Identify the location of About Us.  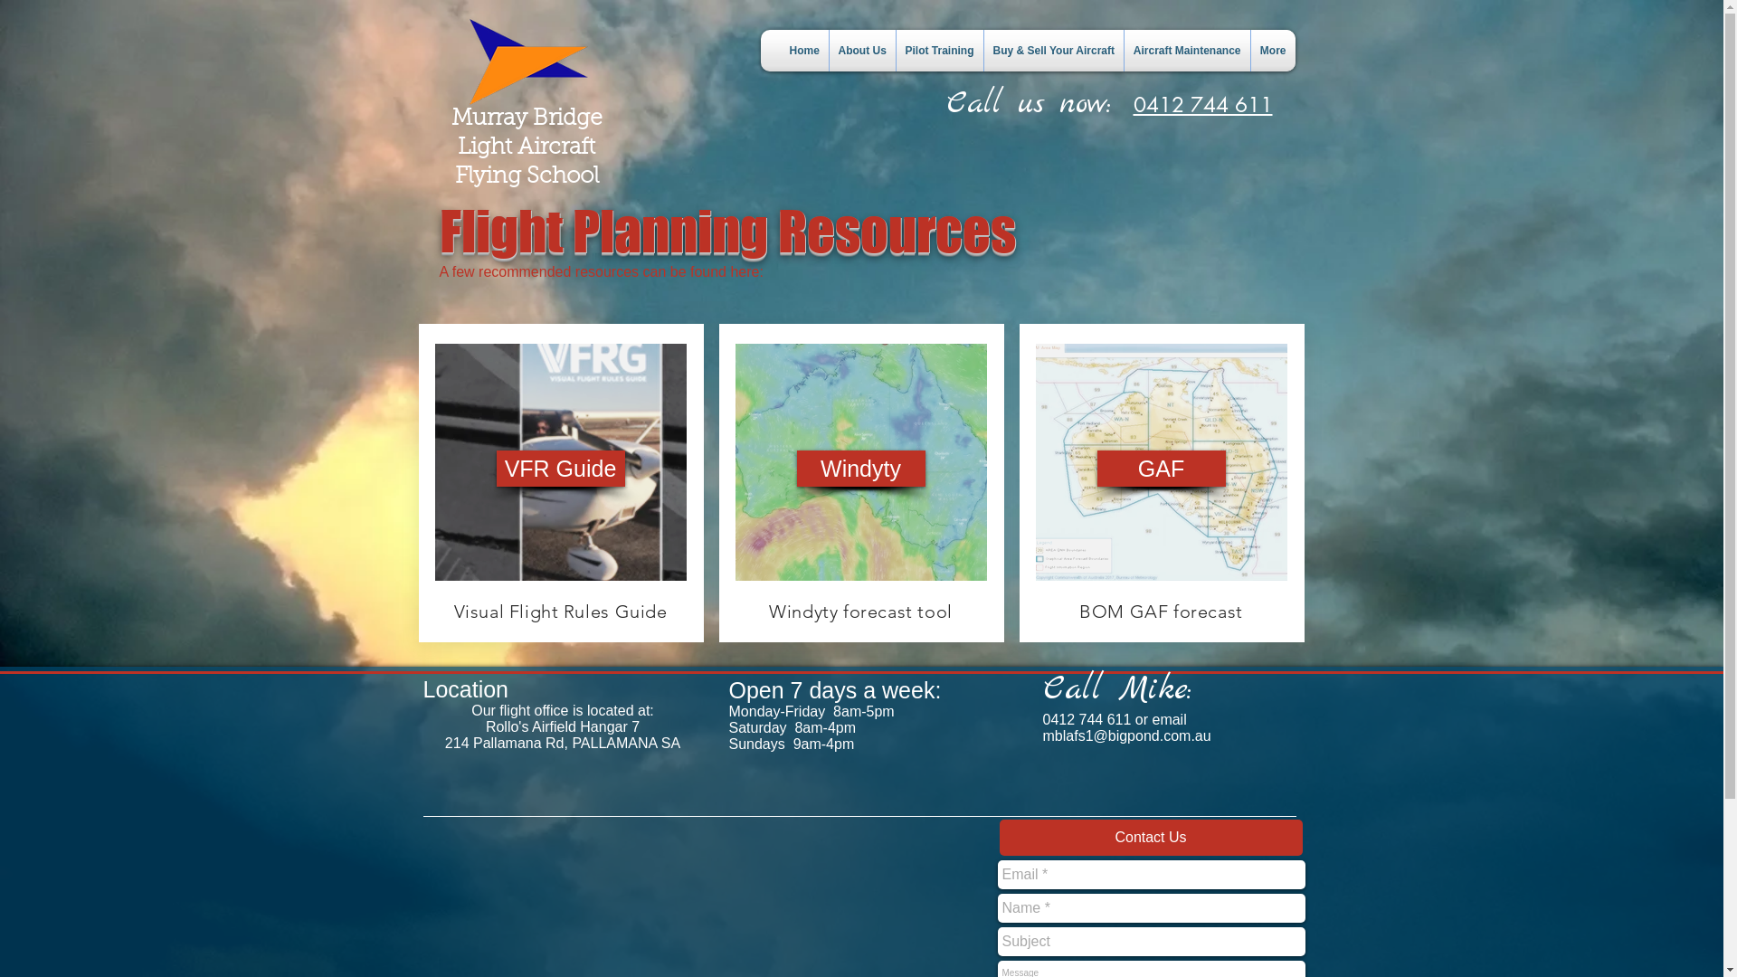
(861, 51).